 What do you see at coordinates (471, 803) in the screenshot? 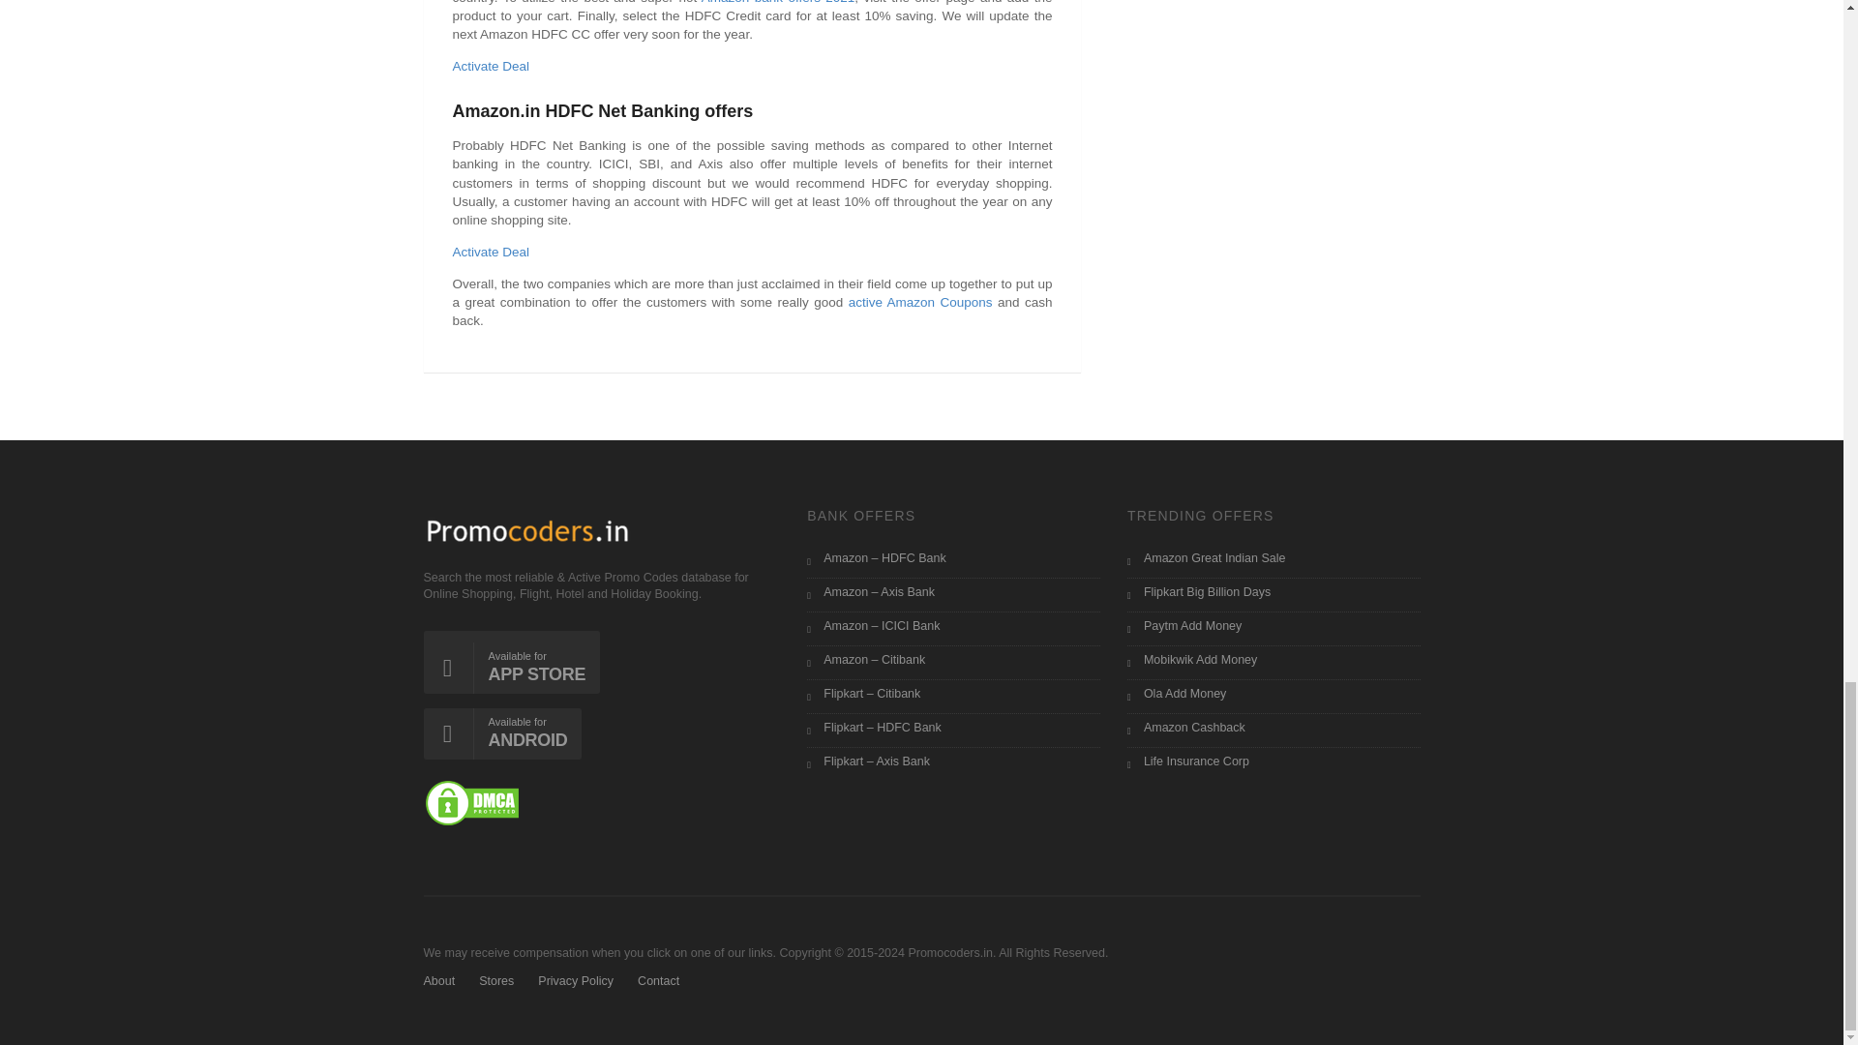
I see `DMCA.com Protection Status` at bounding box center [471, 803].